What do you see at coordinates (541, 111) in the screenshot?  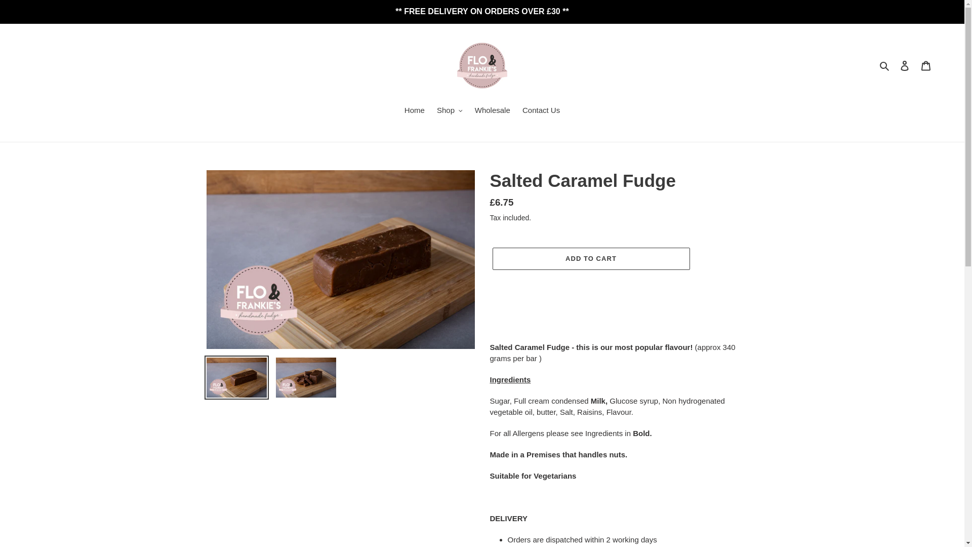 I see `Contact Us` at bounding box center [541, 111].